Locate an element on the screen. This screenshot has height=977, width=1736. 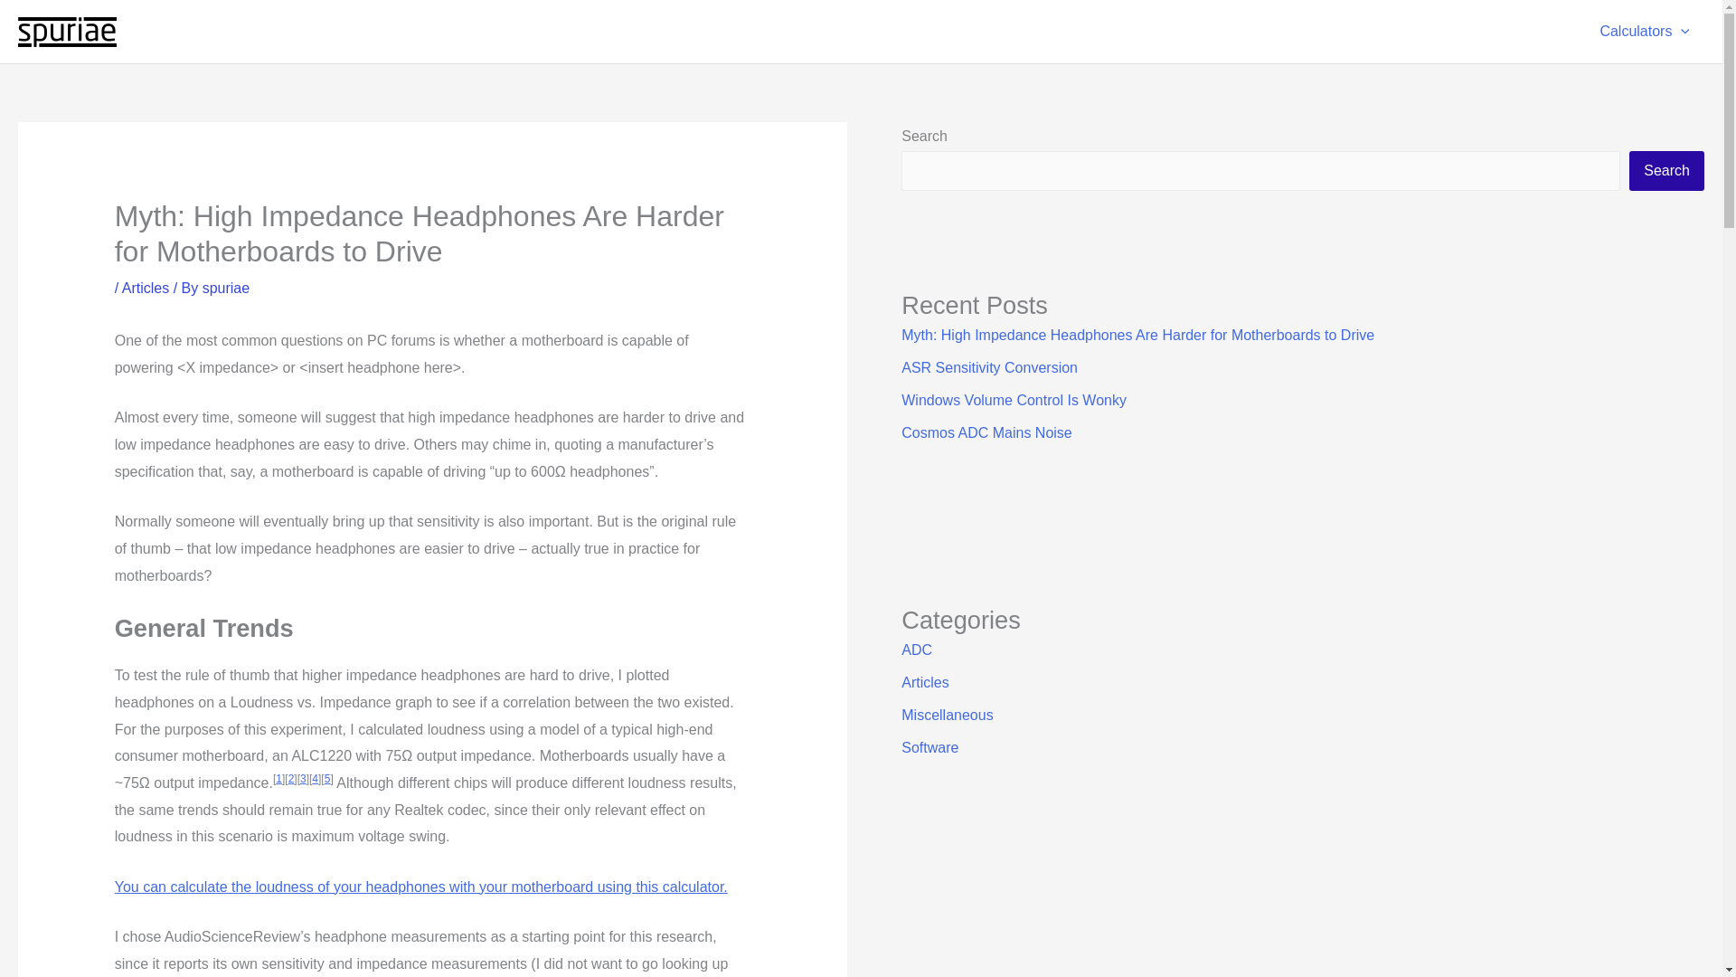
ADC is located at coordinates (917, 650).